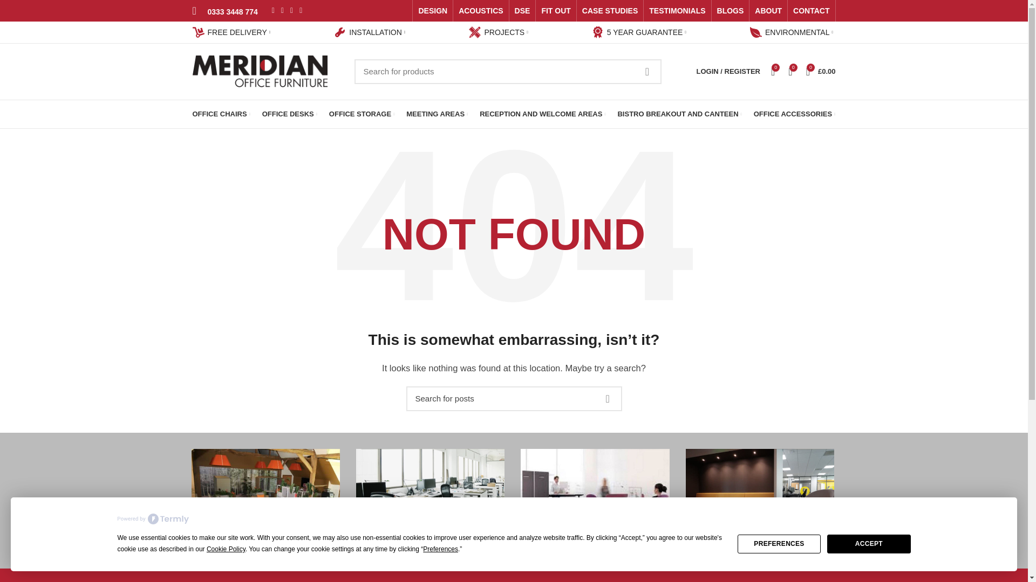 Image resolution: width=1036 pixels, height=582 pixels. Describe the element at coordinates (522, 11) in the screenshot. I see `DSE` at that location.